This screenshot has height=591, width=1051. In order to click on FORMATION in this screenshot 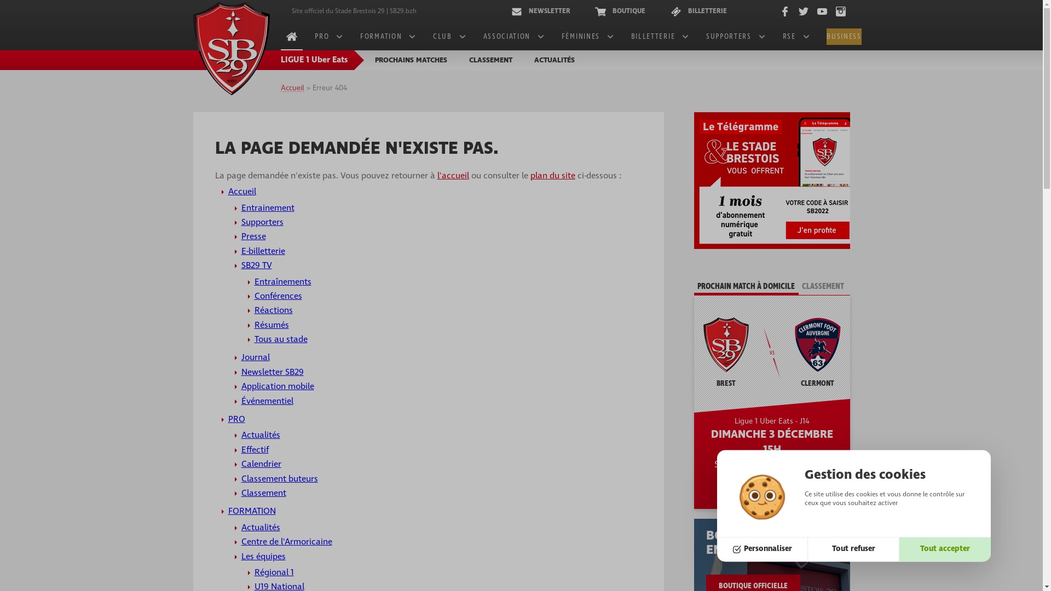, I will do `click(388, 37)`.